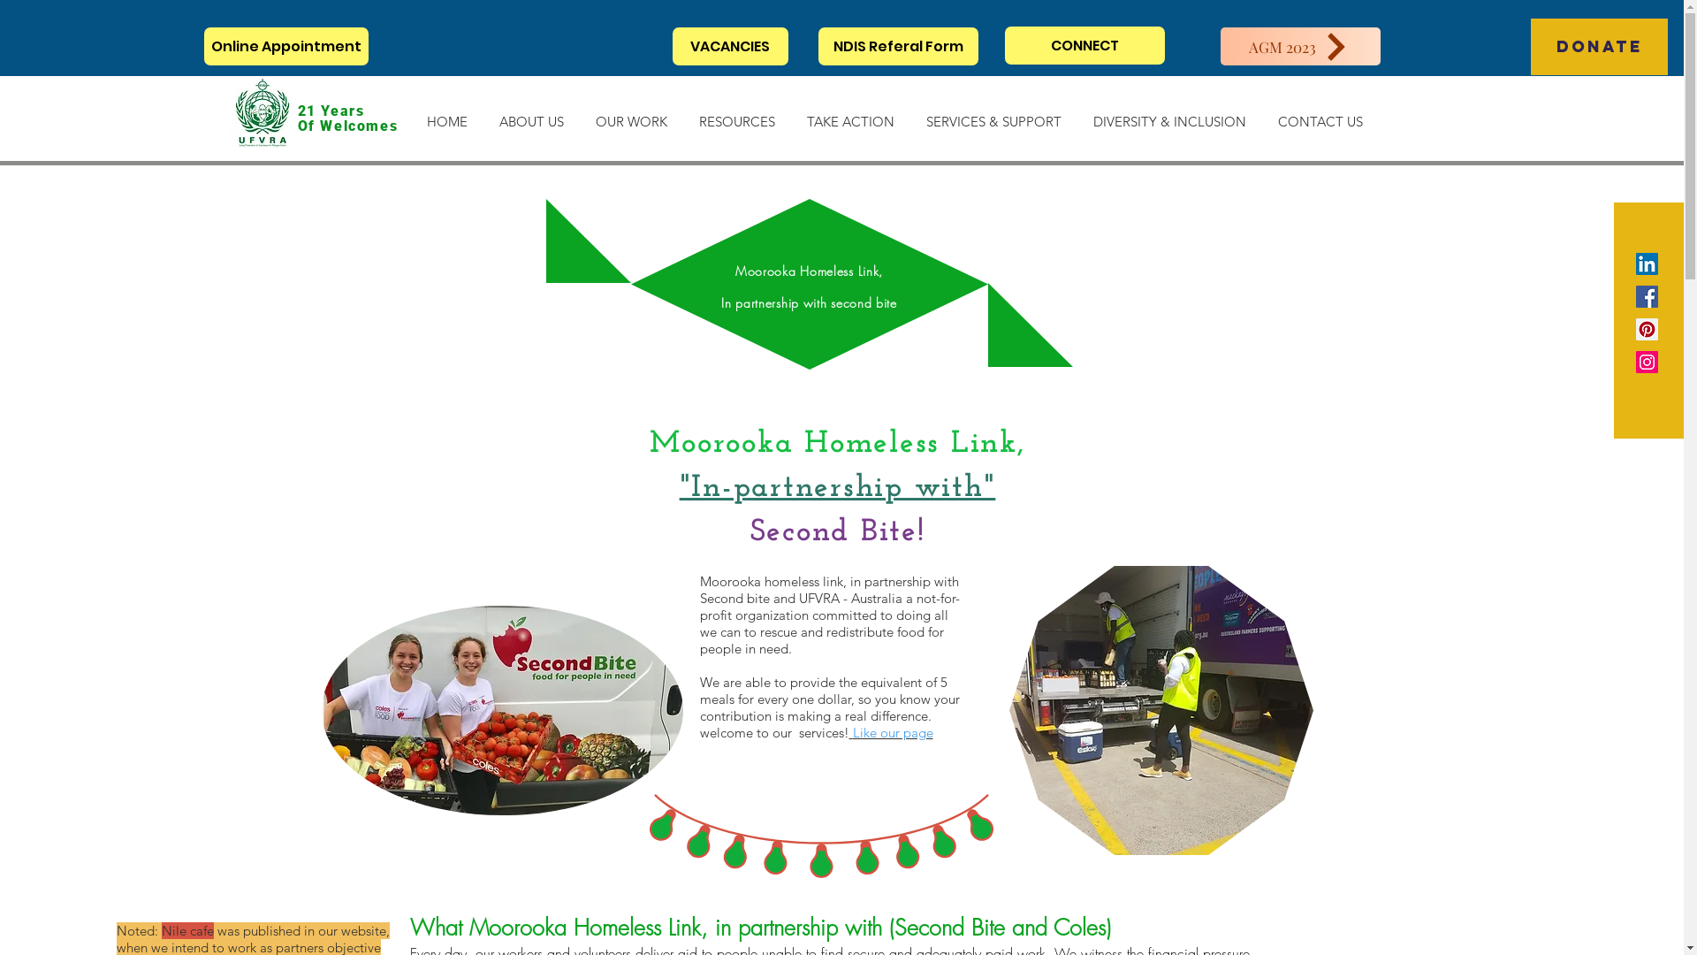  What do you see at coordinates (1428, 44) in the screenshot?
I see `Log In` at bounding box center [1428, 44].